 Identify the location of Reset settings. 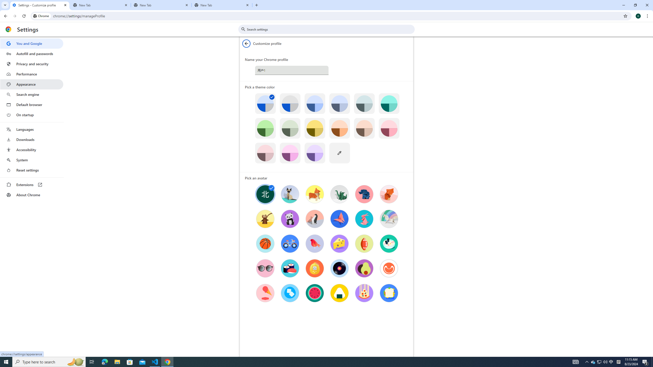
(32, 170).